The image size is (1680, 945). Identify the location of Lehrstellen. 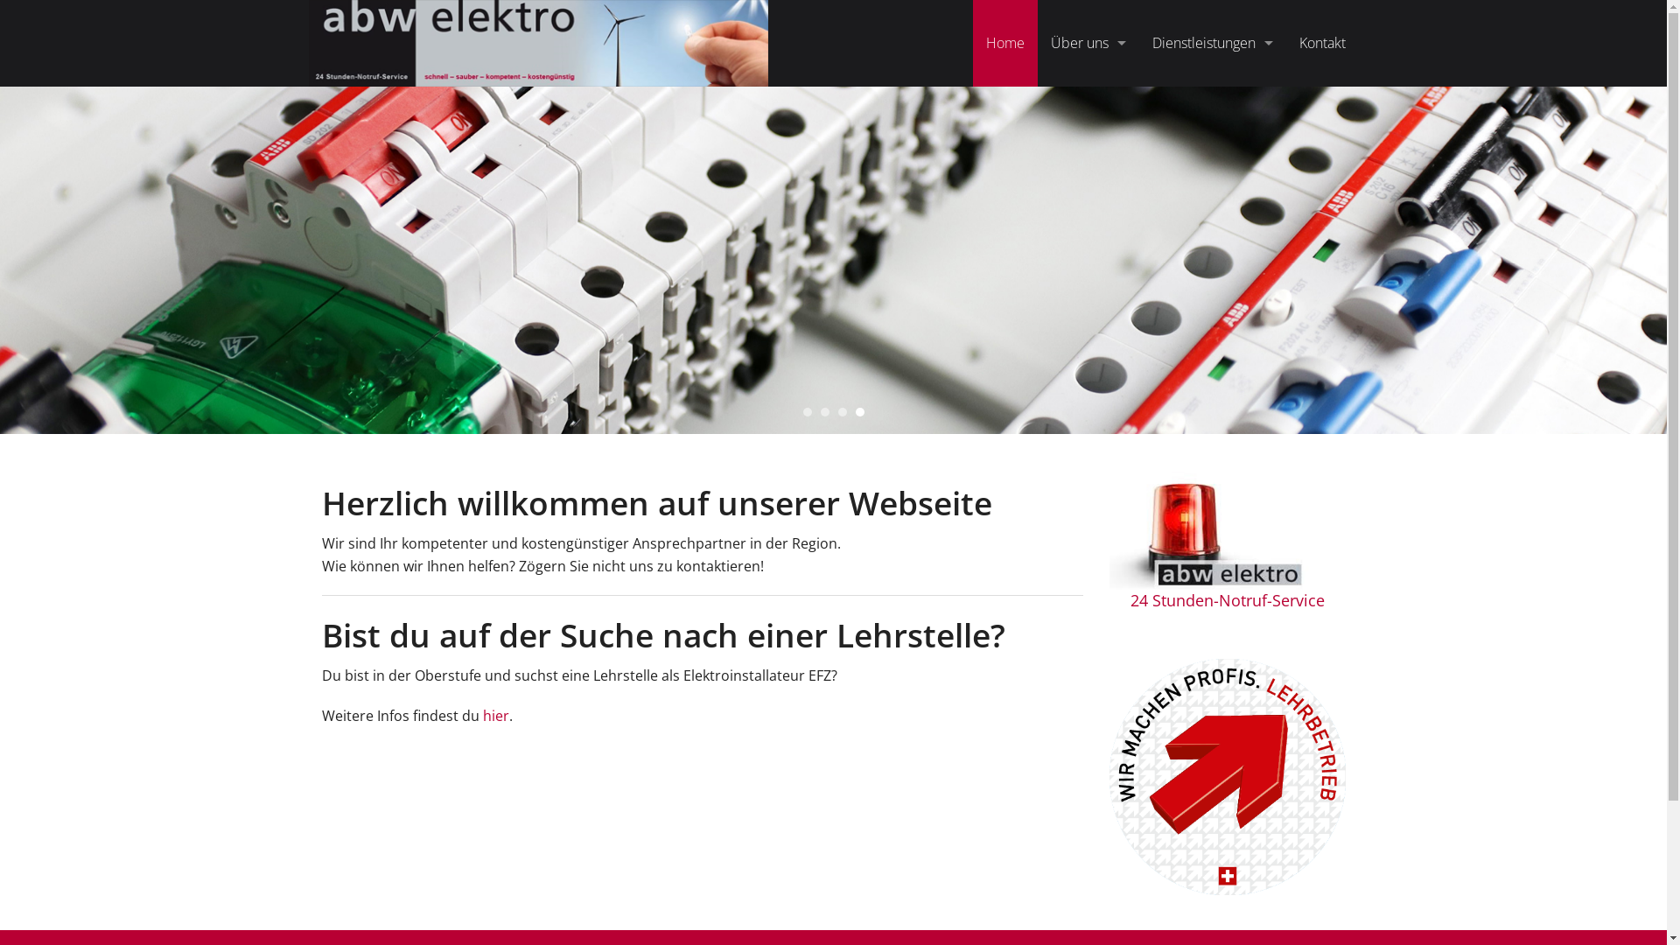
(1088, 224).